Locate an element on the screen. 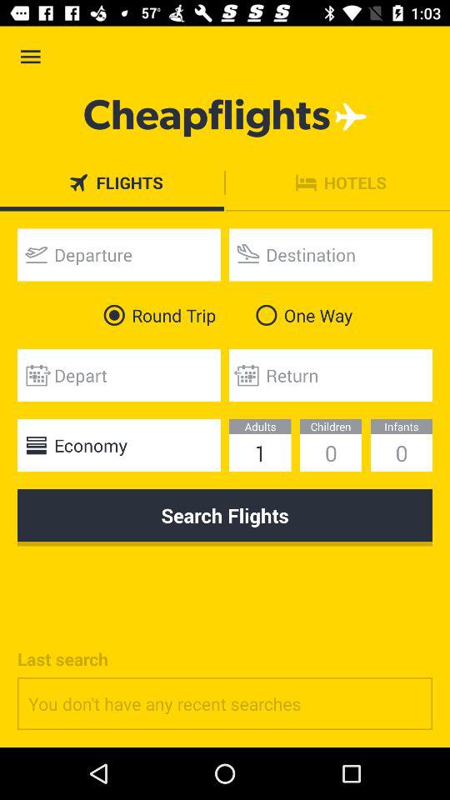  select destination is located at coordinates (331, 255).